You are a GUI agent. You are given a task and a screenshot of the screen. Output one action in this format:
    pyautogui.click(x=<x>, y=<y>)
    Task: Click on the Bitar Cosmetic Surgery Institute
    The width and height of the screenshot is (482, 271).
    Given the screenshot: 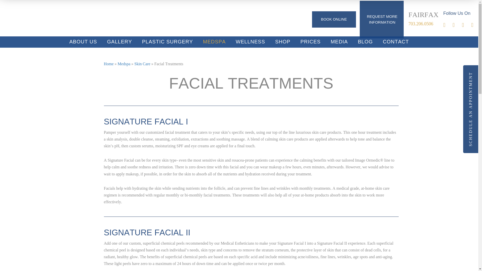 What is the action you would take?
    pyautogui.click(x=43, y=19)
    